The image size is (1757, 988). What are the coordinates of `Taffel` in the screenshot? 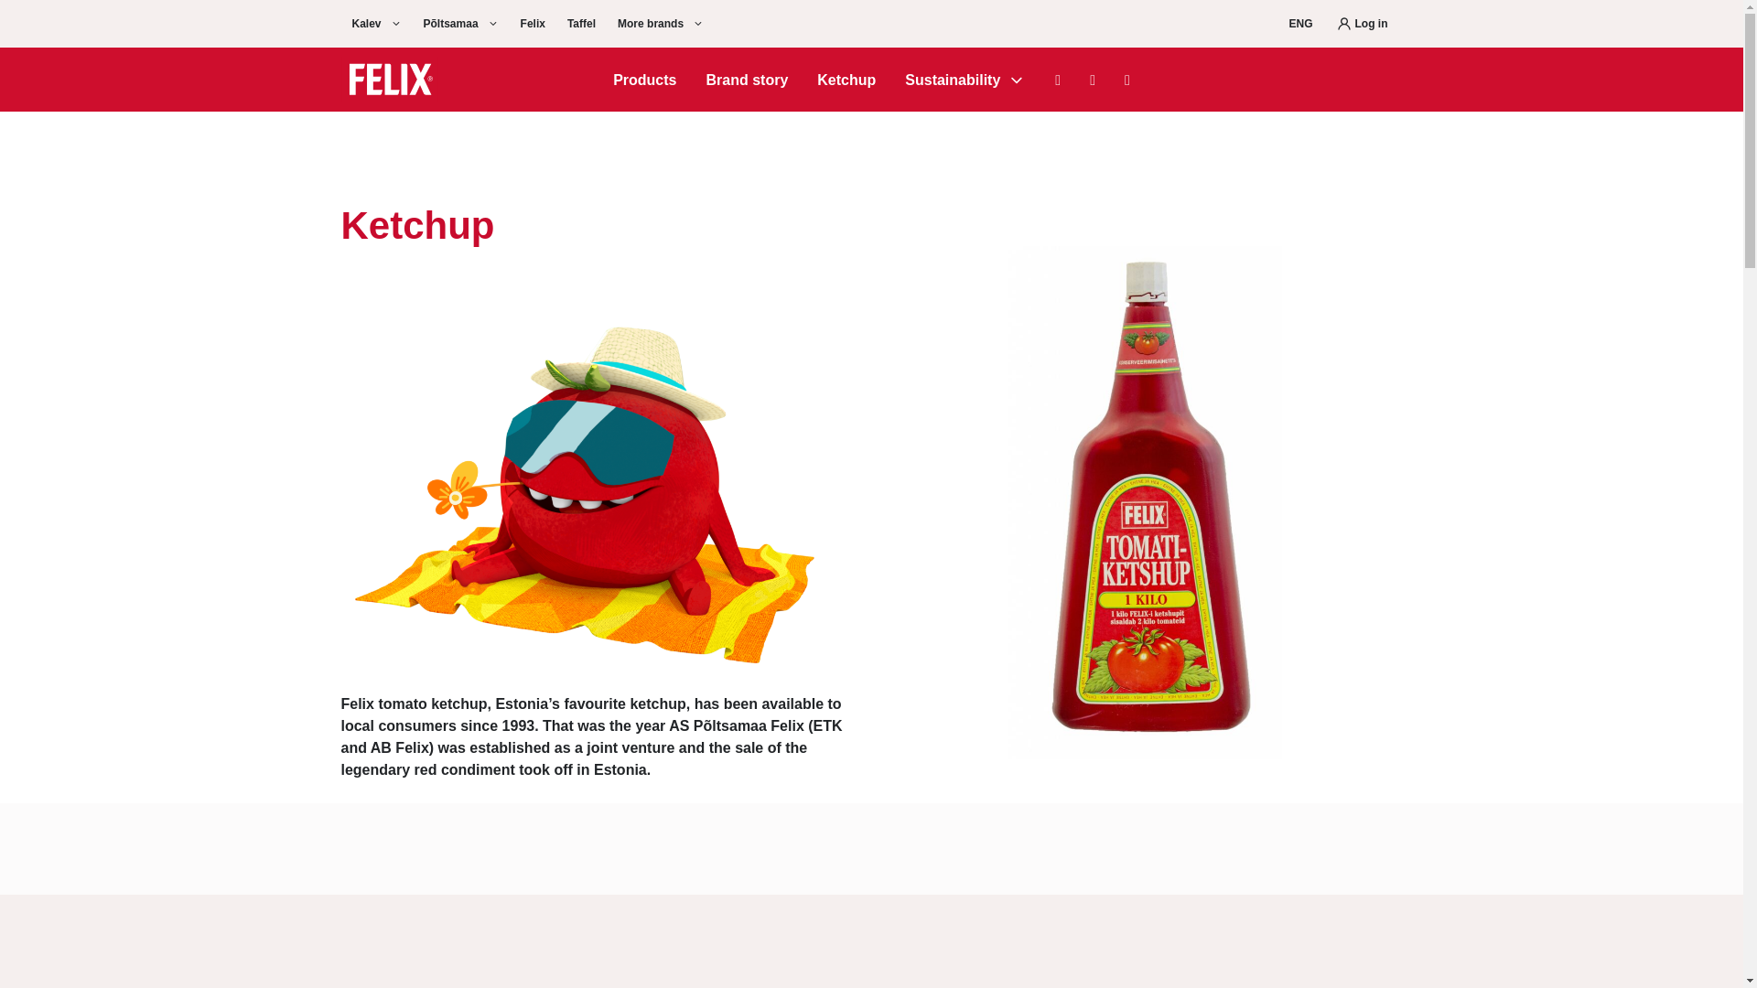 It's located at (581, 24).